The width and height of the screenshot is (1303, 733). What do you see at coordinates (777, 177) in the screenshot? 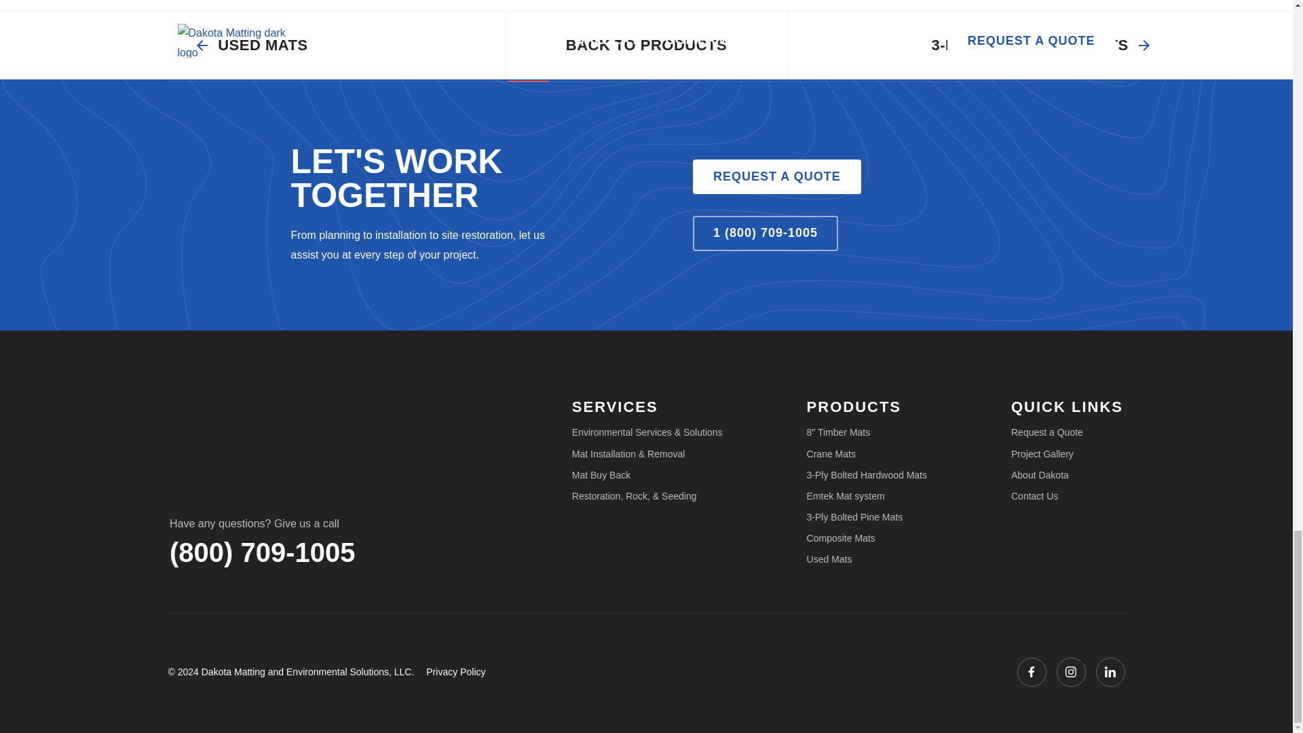
I see `REQUEST A QUOTE` at bounding box center [777, 177].